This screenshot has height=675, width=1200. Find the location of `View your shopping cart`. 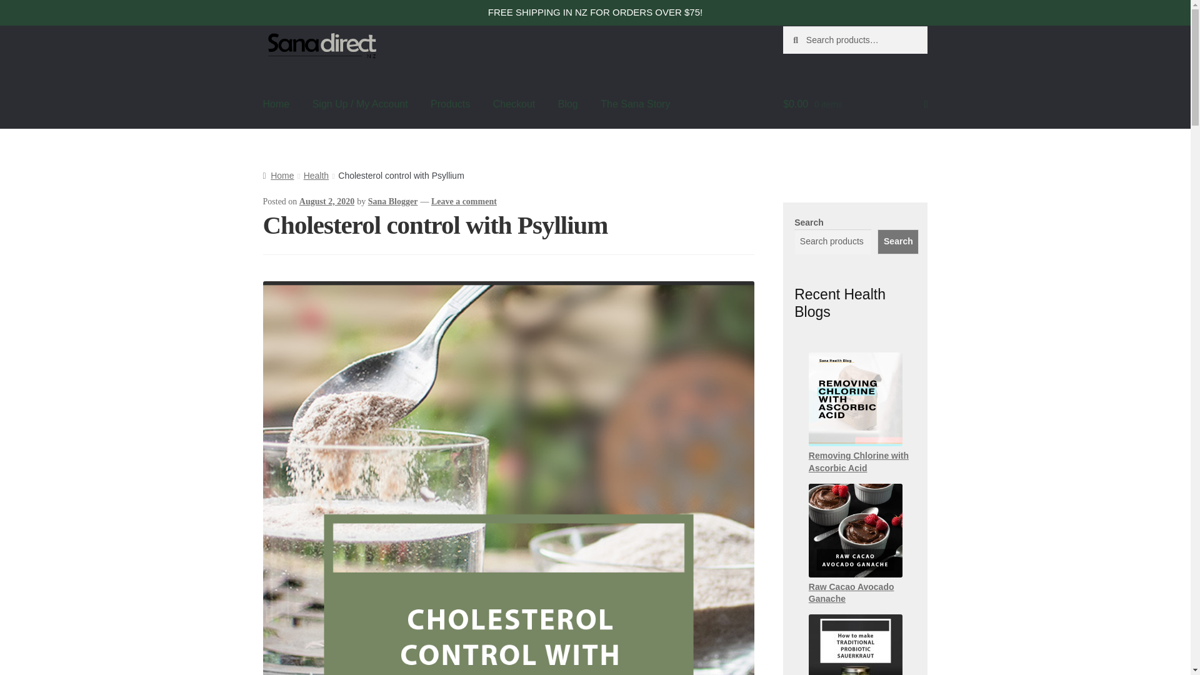

View your shopping cart is located at coordinates (855, 104).